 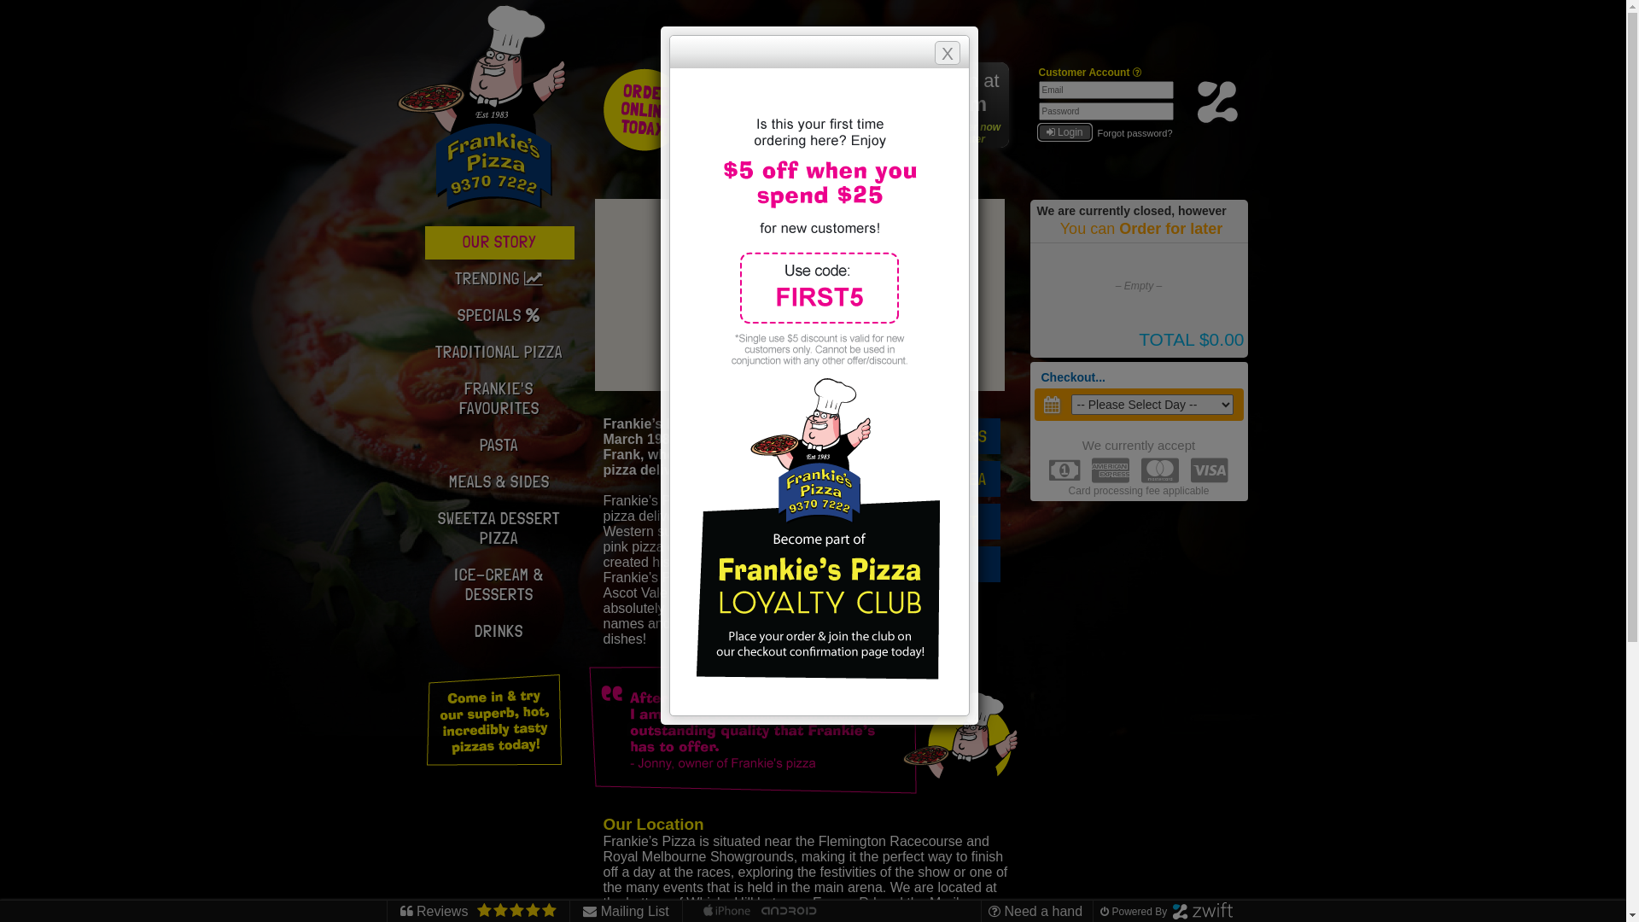 What do you see at coordinates (497, 529) in the screenshot?
I see `SWEETZA DESSERT PIZZA` at bounding box center [497, 529].